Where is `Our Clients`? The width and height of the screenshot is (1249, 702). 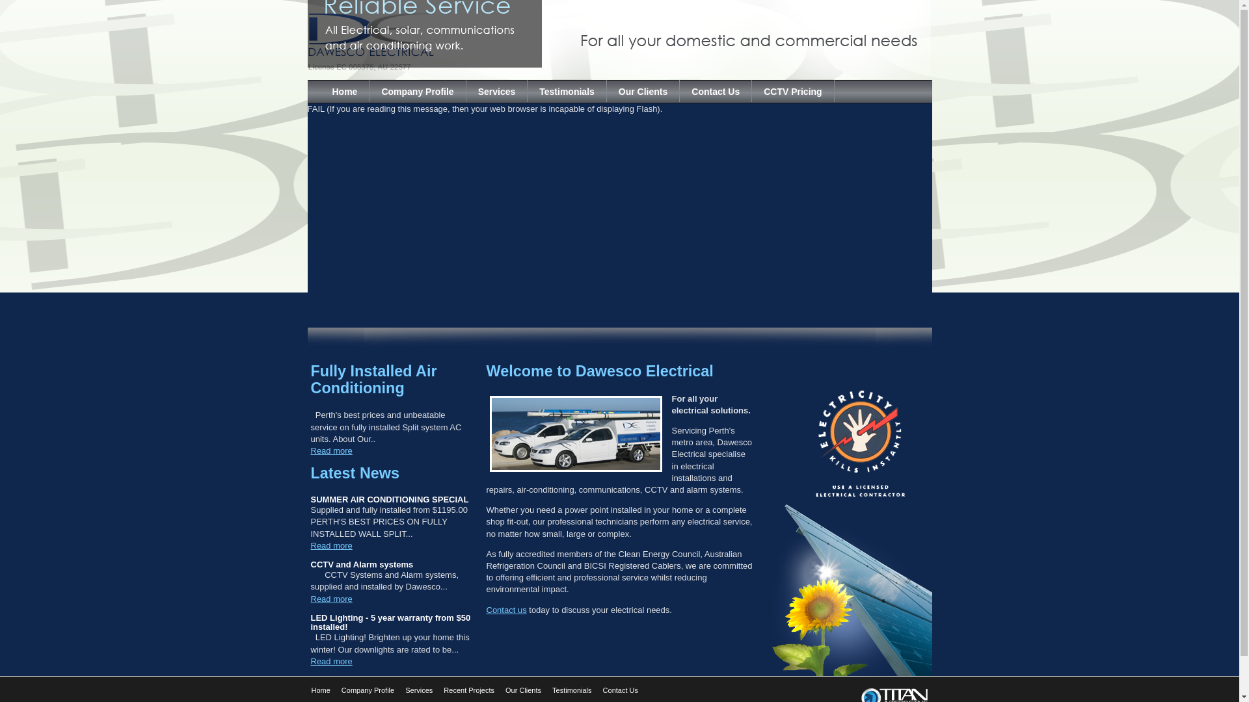
Our Clients is located at coordinates (523, 690).